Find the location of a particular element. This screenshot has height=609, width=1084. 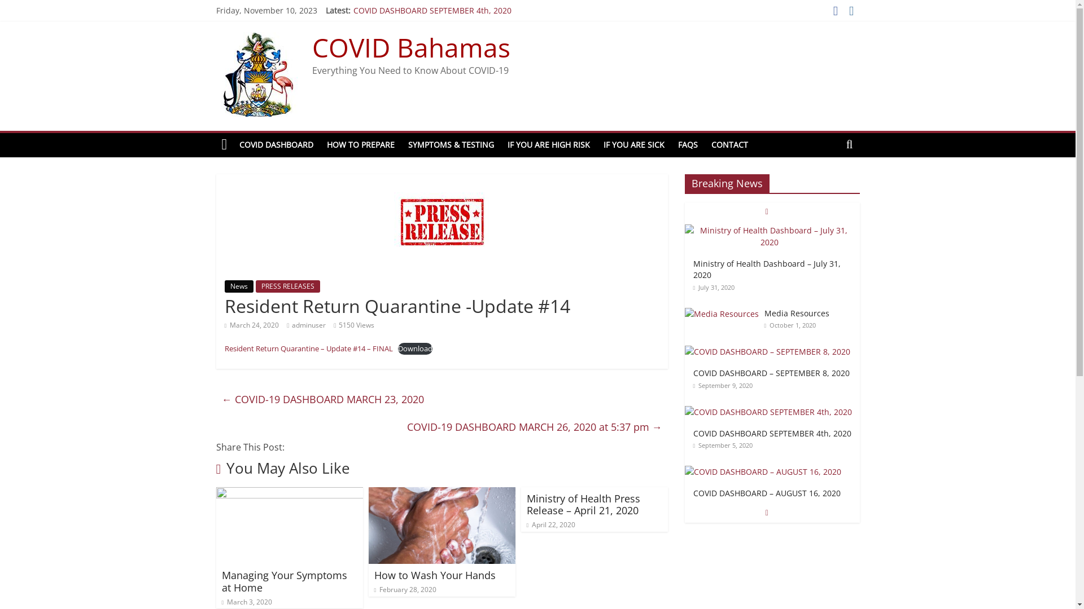

COVID Bahamas is located at coordinates (411, 47).